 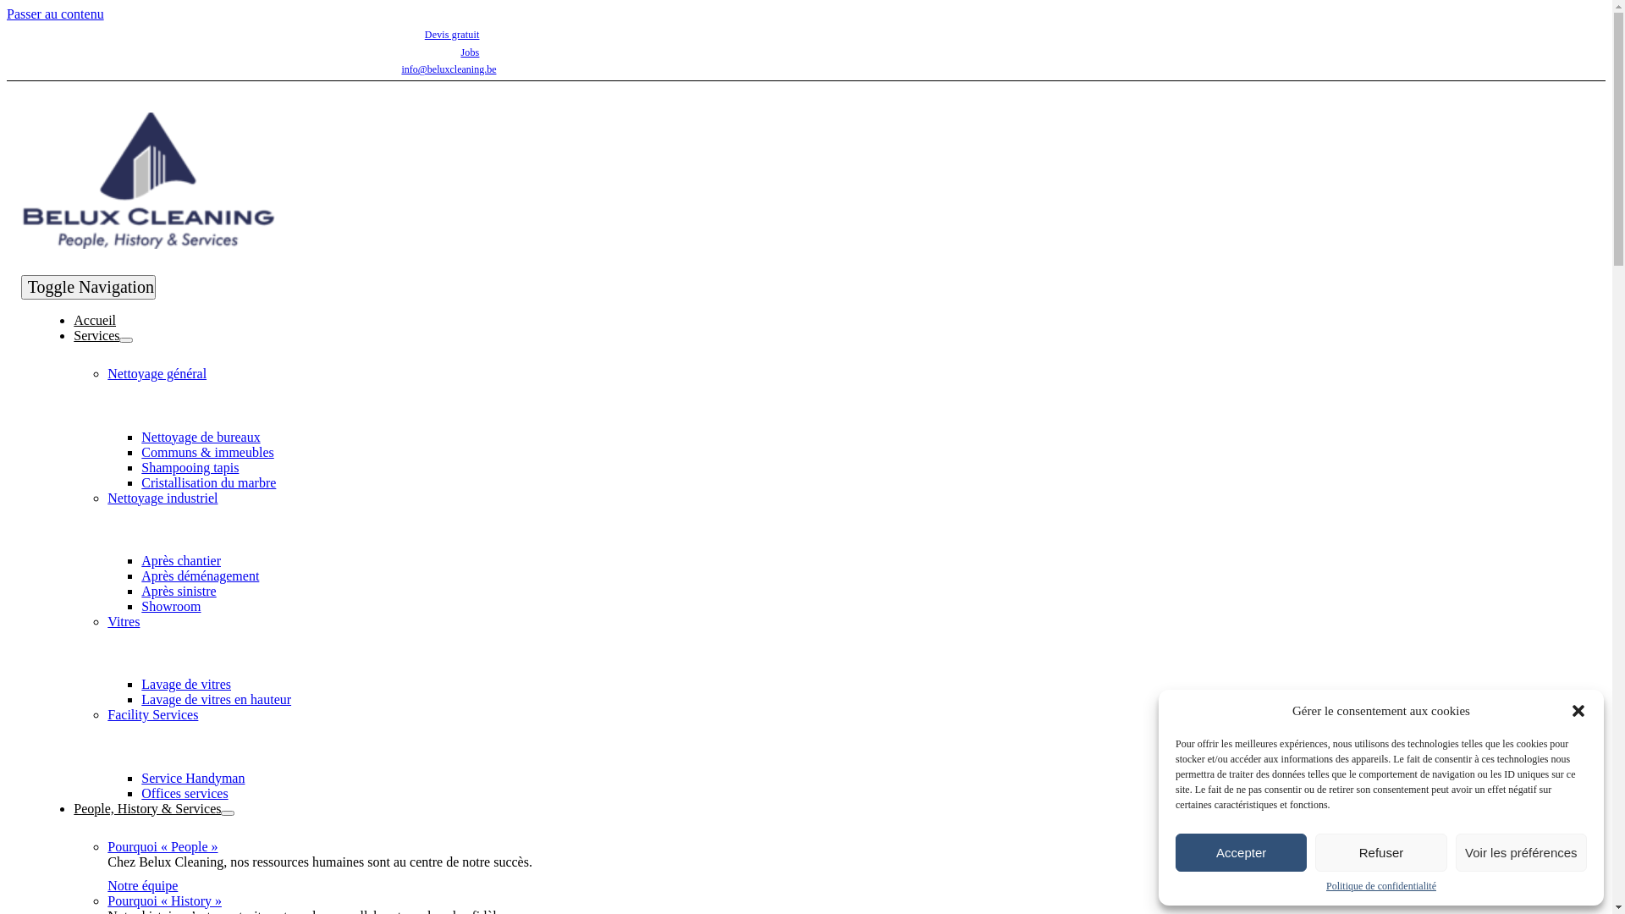 I want to click on Showroom, so click(x=171, y=606).